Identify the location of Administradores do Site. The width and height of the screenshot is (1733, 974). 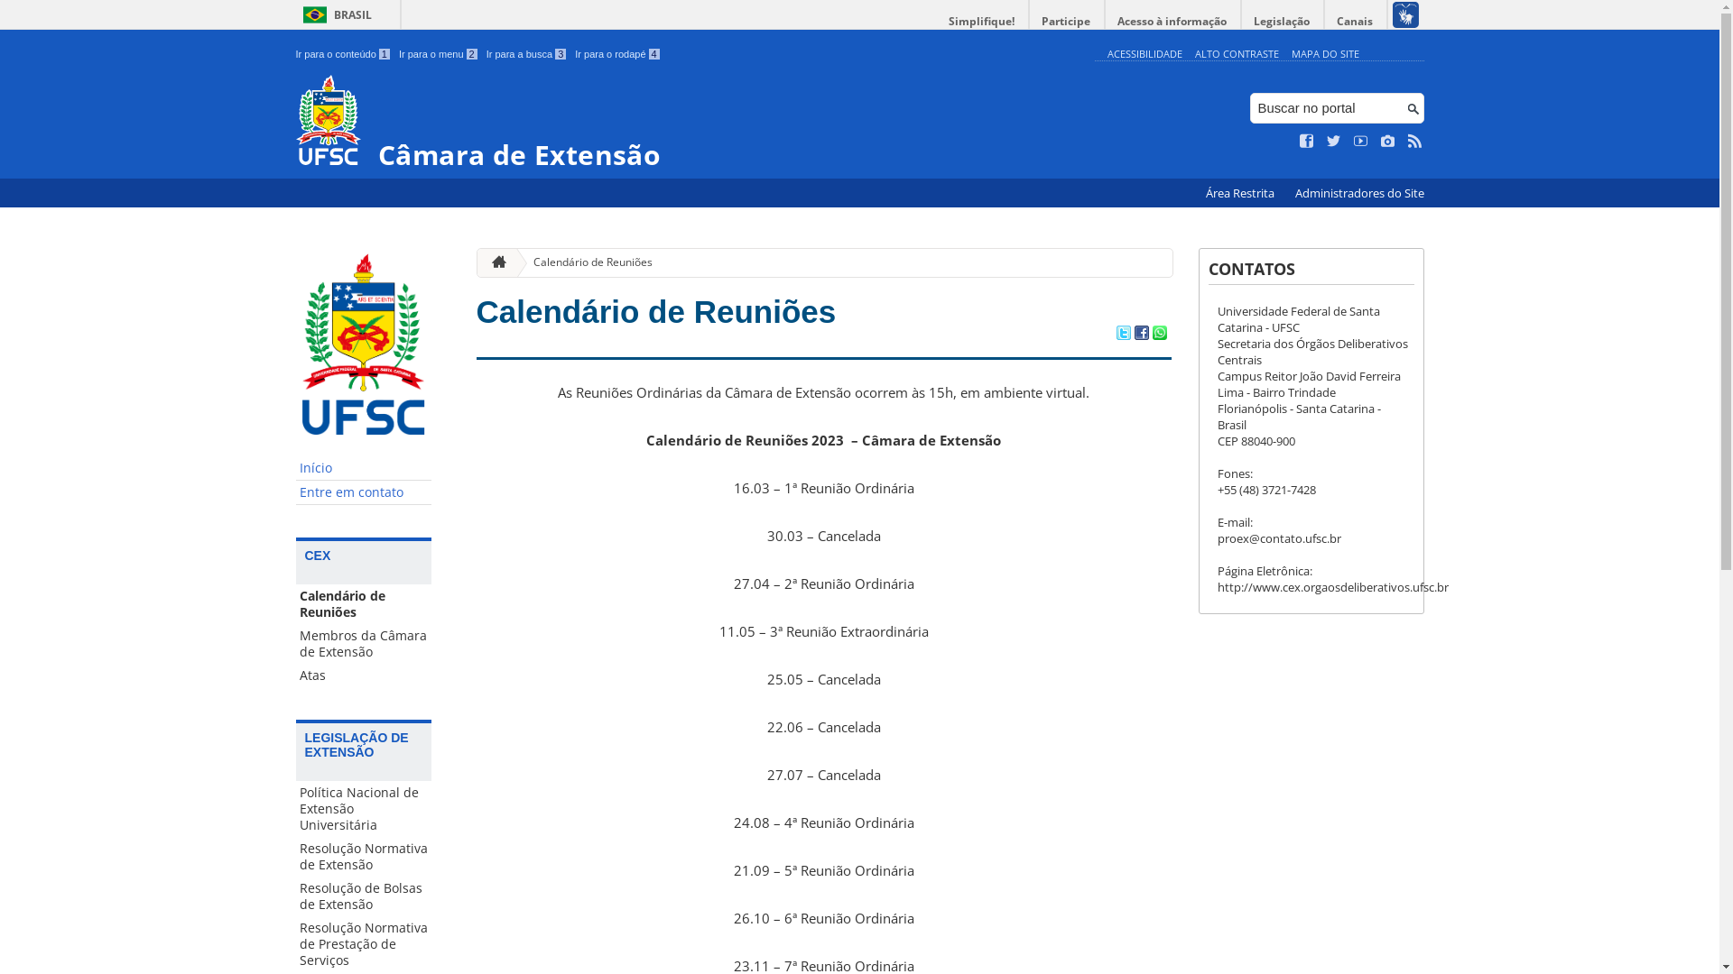
(1359, 193).